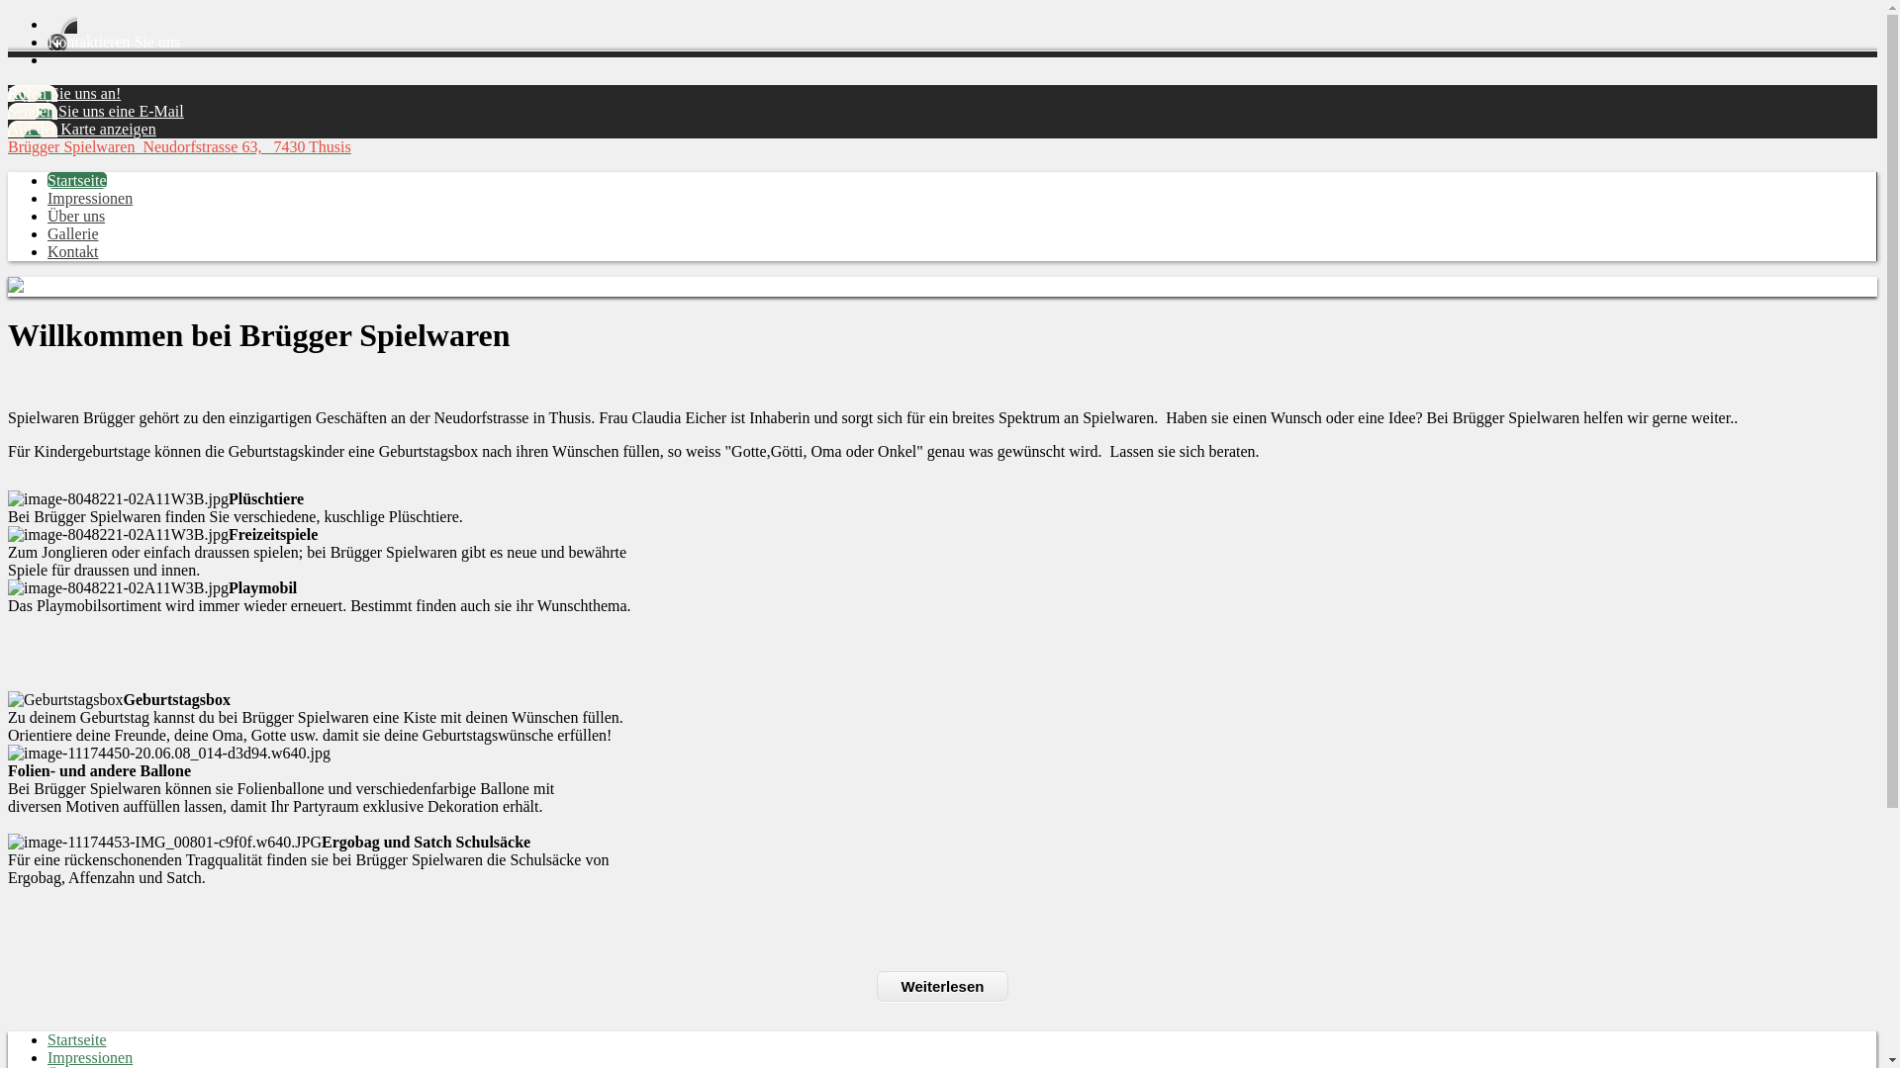  I want to click on Senden Sie uns eine E-Mail, so click(96, 111).